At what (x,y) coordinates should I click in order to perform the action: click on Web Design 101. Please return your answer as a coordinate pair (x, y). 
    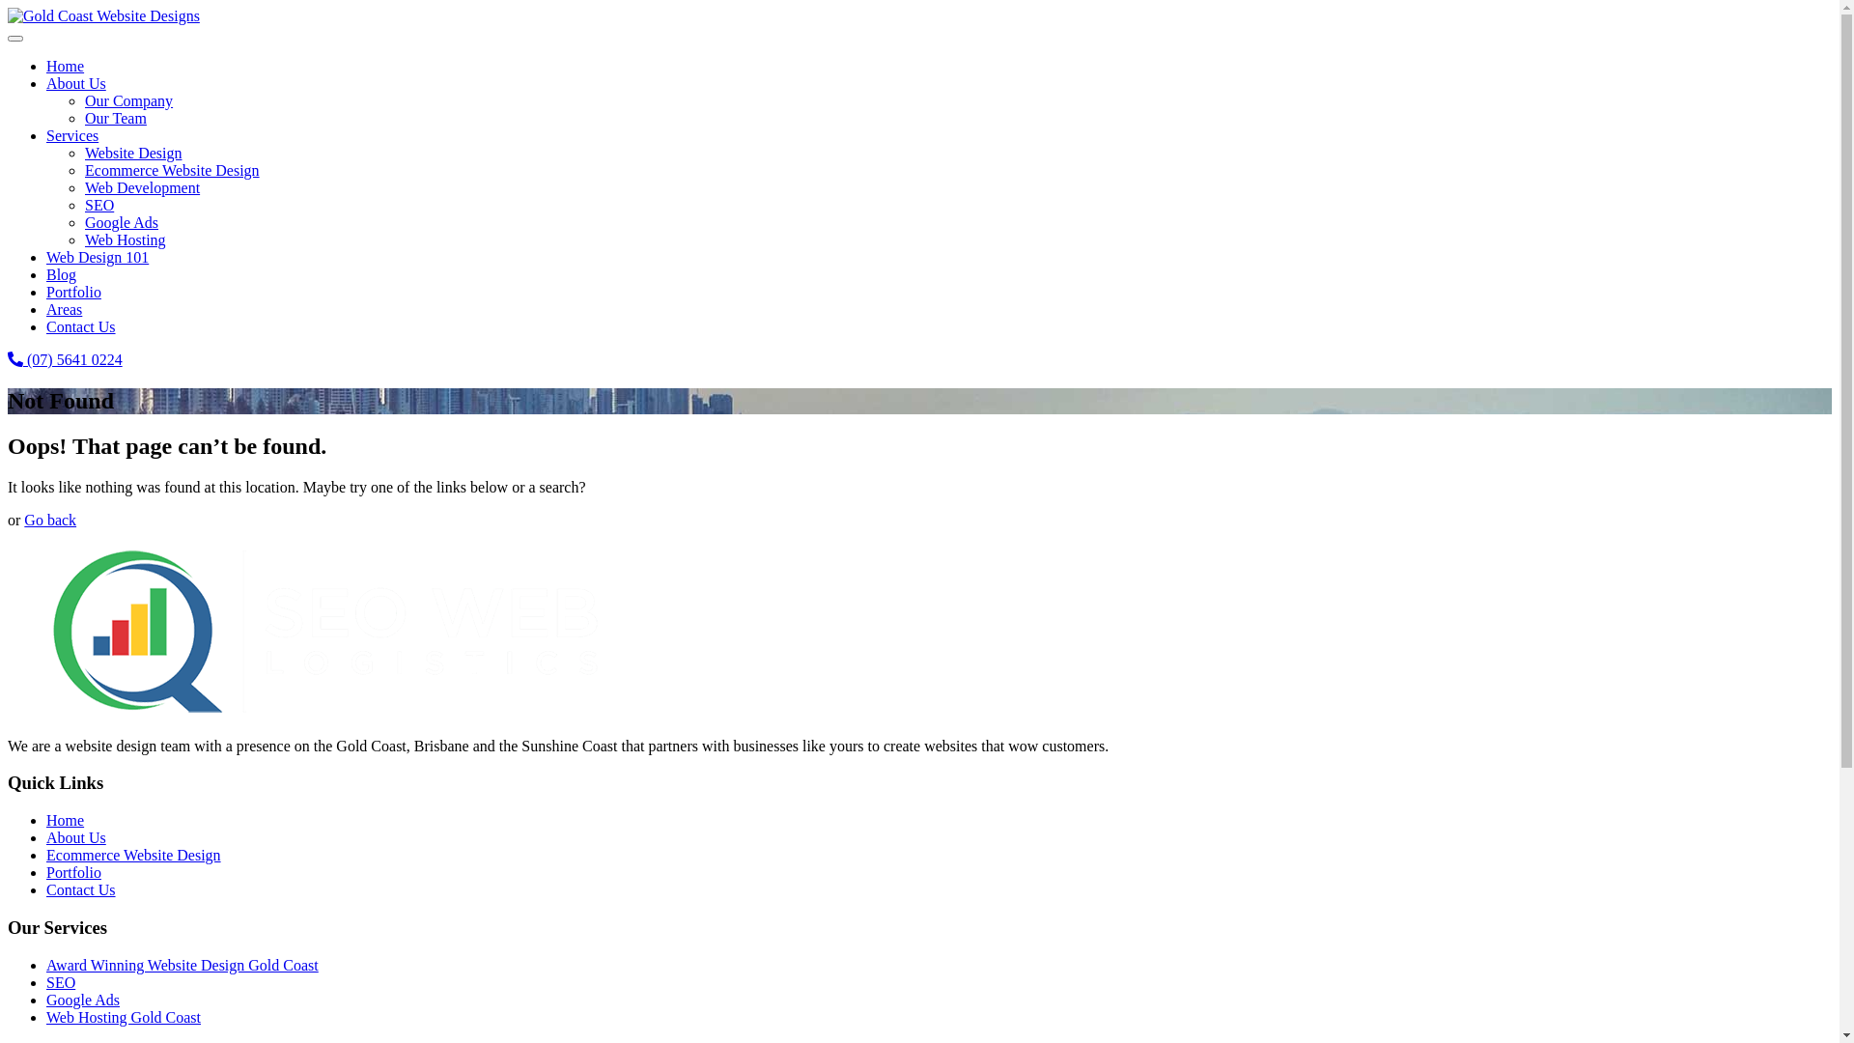
    Looking at the image, I should click on (98, 257).